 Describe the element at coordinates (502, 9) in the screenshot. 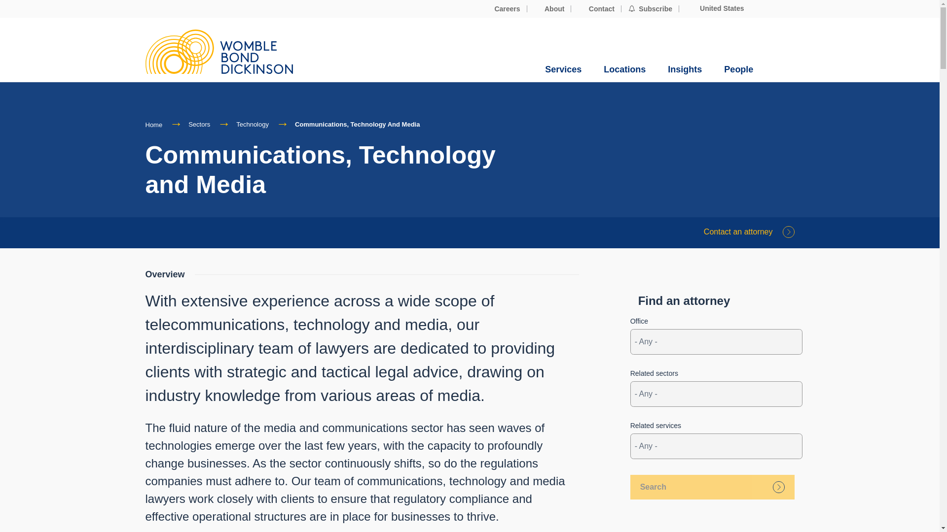

I see `Careers` at that location.